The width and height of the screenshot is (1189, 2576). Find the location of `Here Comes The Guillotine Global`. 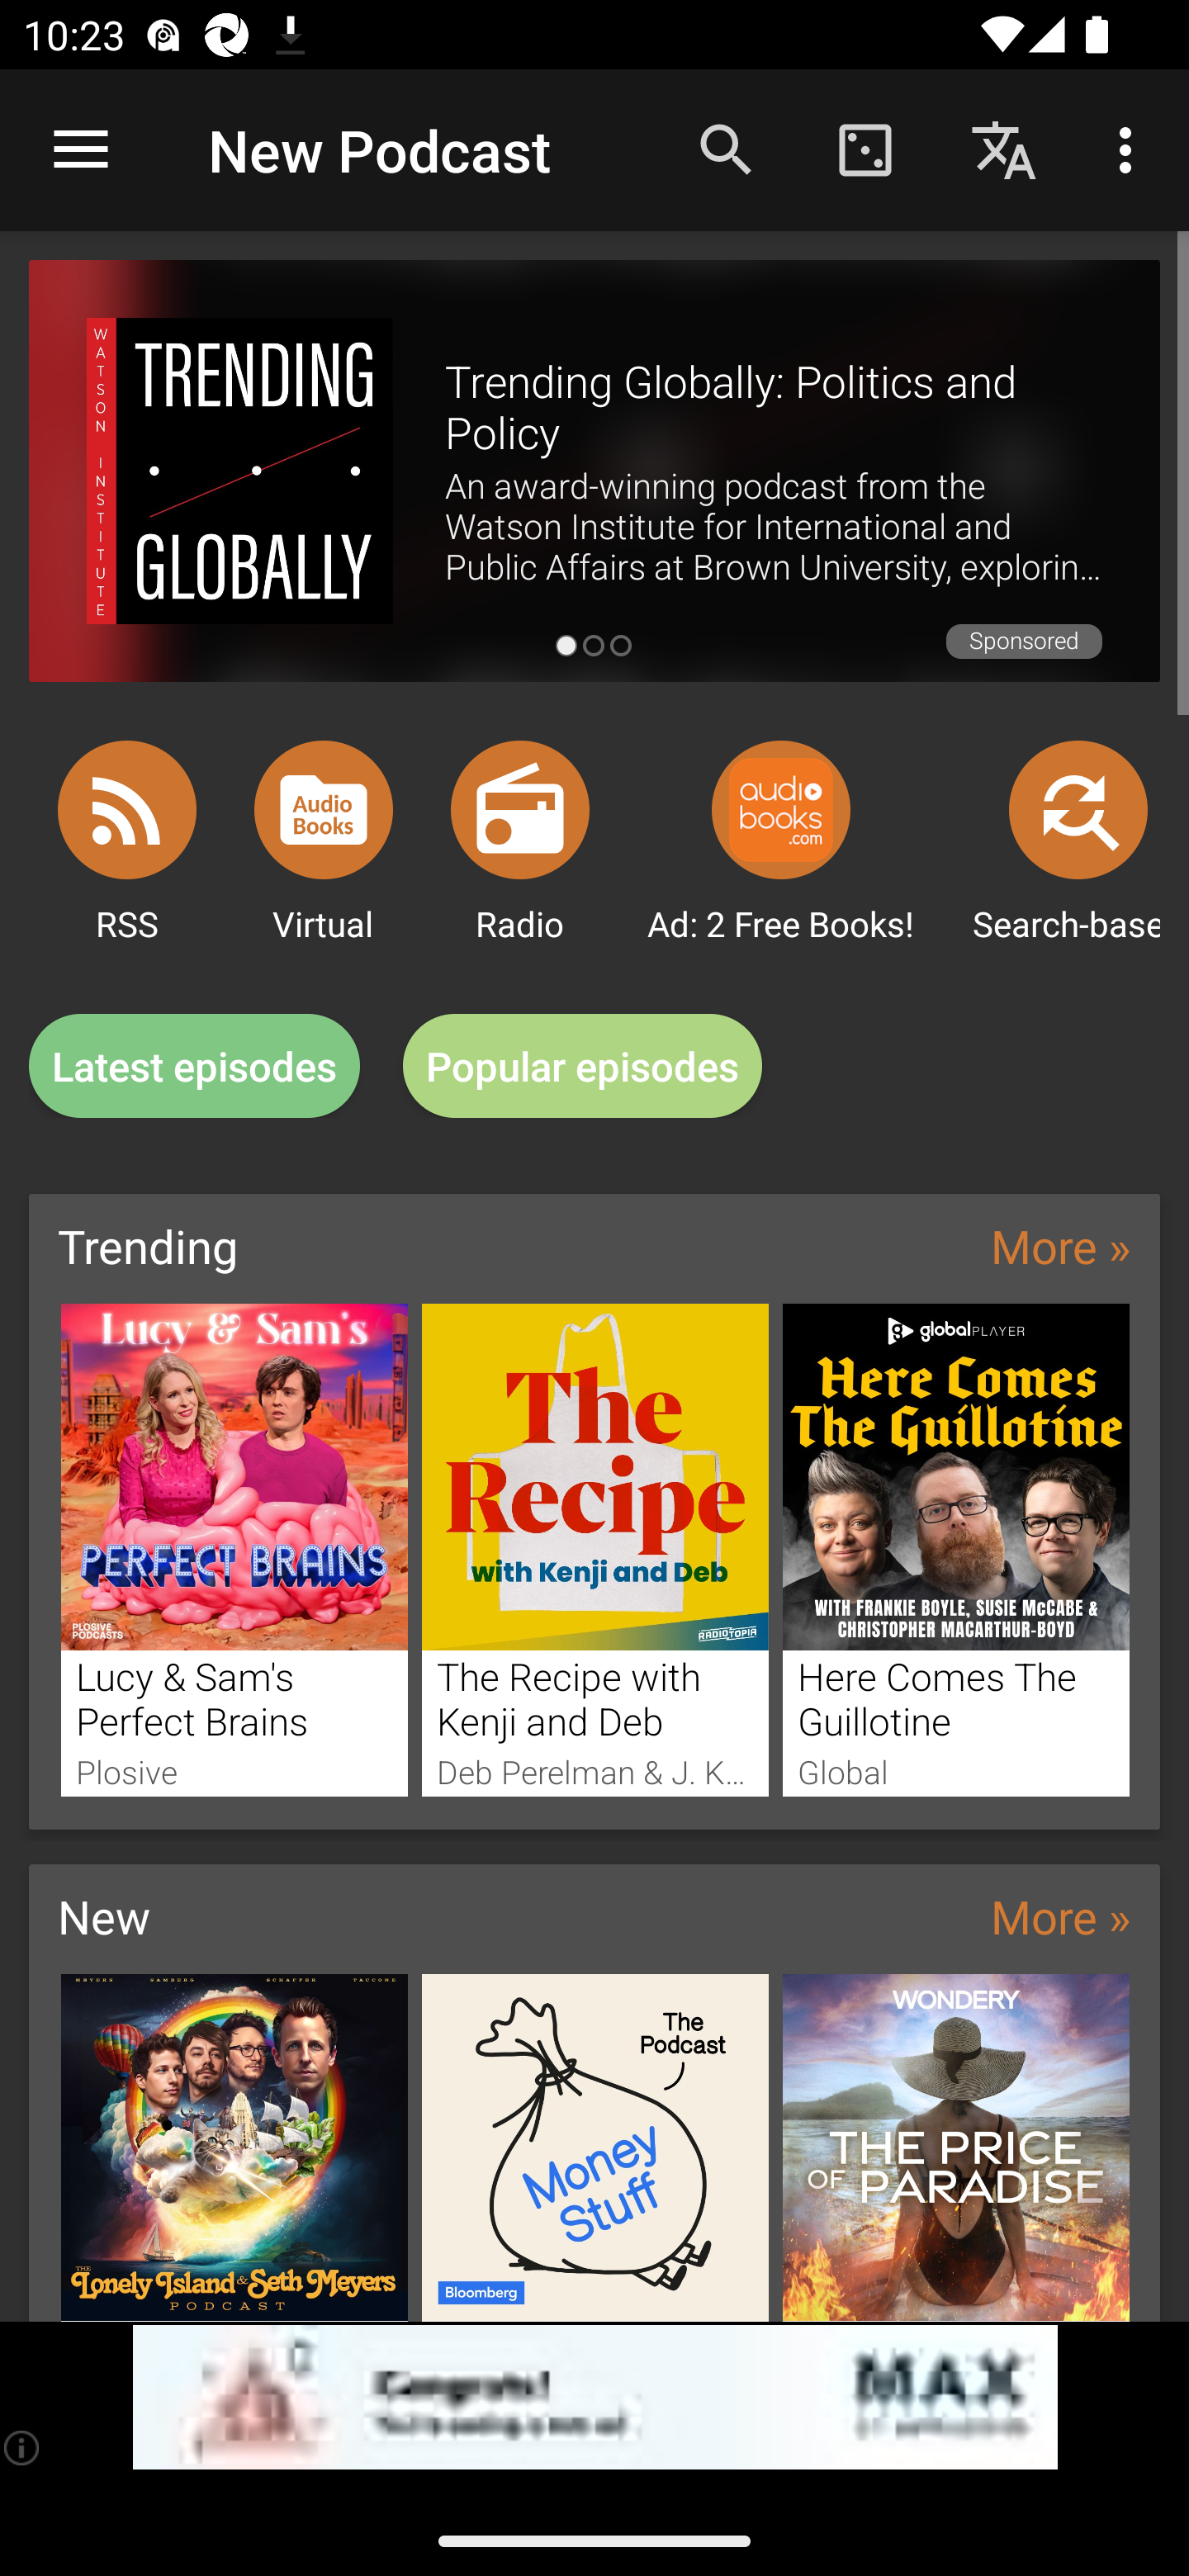

Here Comes The Guillotine Global is located at coordinates (956, 1549).